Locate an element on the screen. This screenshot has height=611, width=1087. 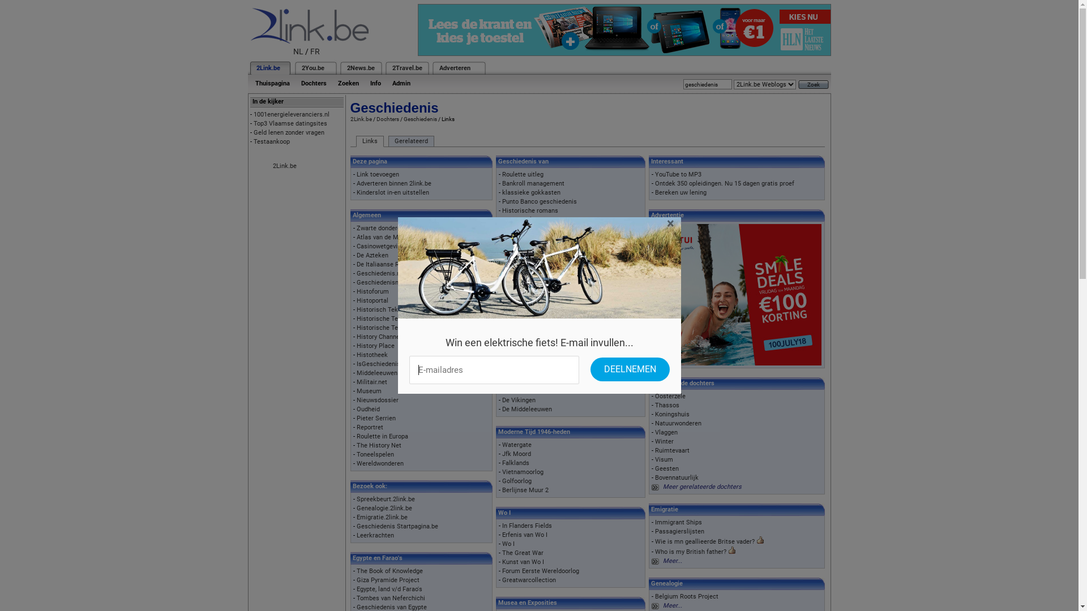
Wereldwonderen is located at coordinates (380, 464).